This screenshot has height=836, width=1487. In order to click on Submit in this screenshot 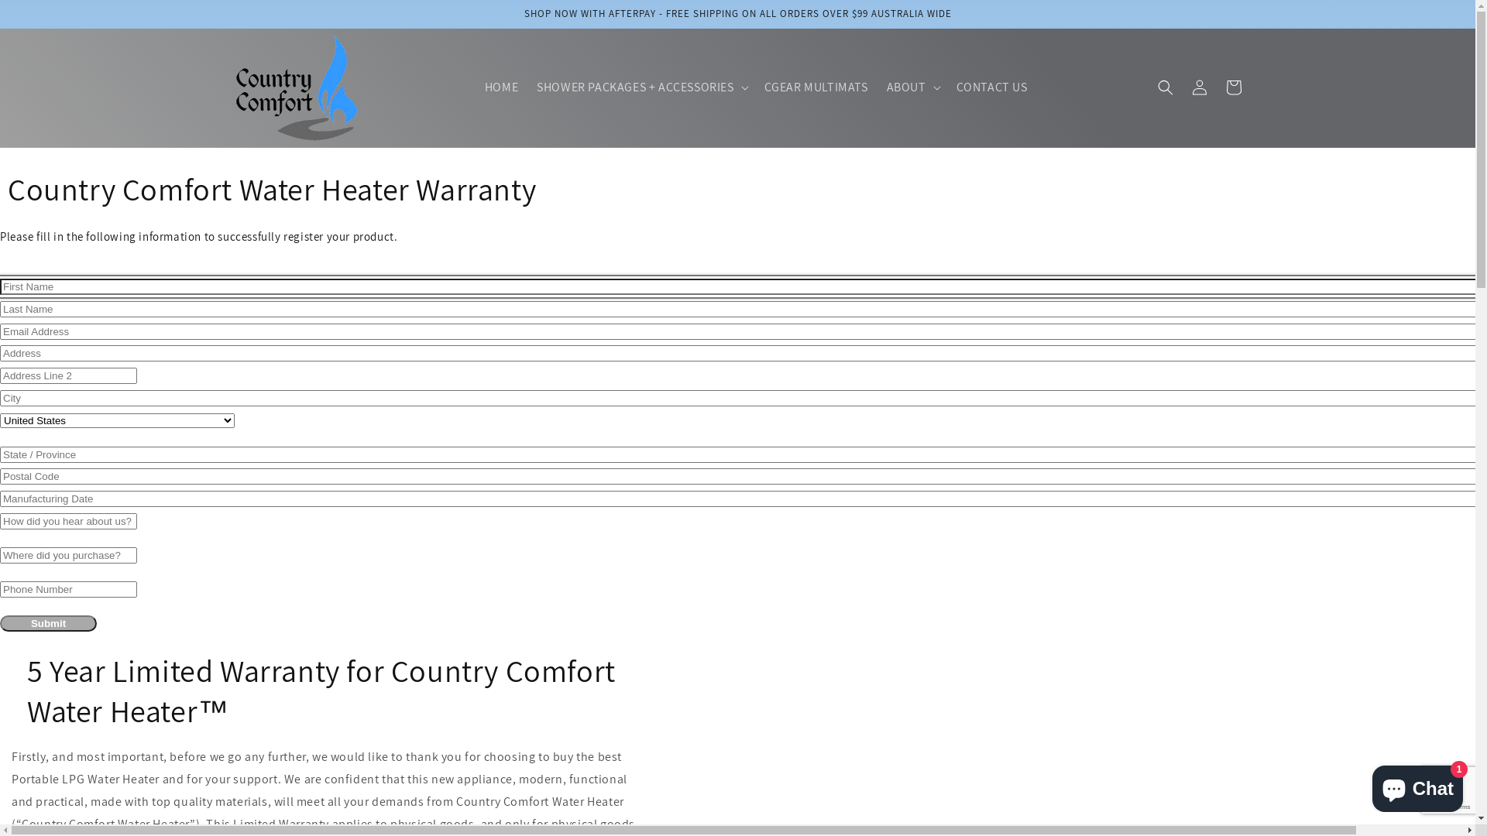, I will do `click(48, 624)`.